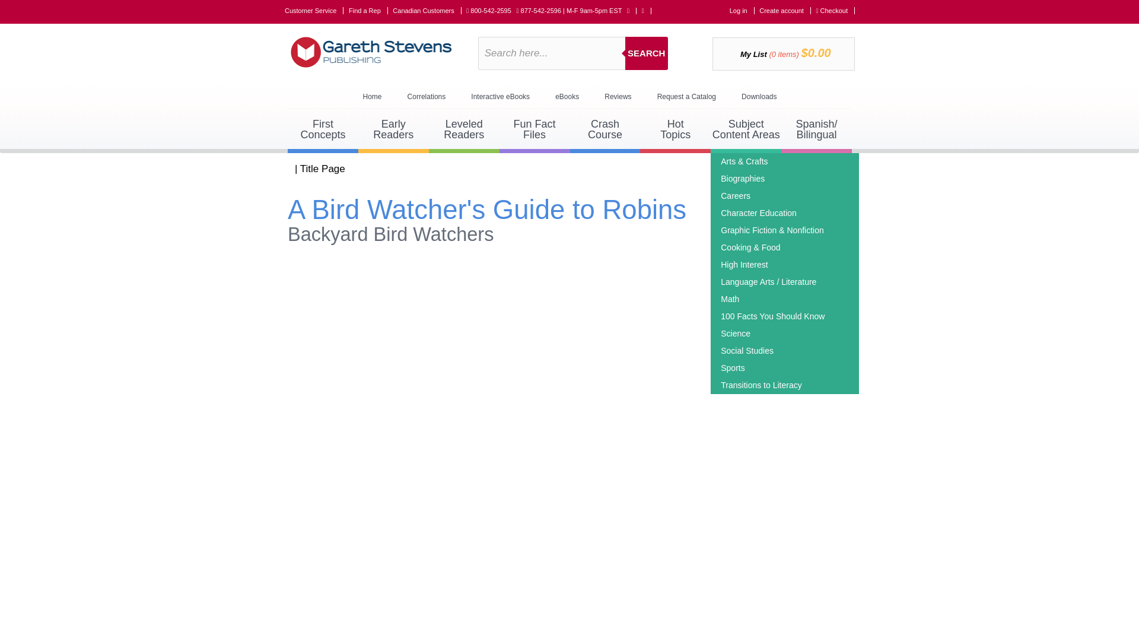  Describe the element at coordinates (835, 10) in the screenshot. I see `Biographies` at that location.